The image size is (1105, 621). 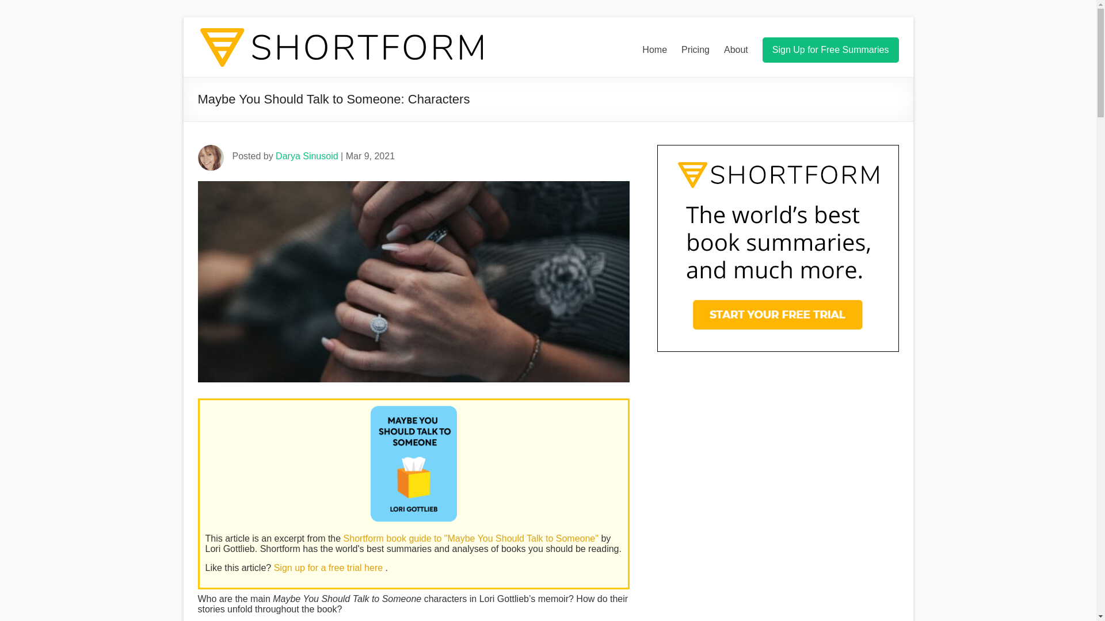 I want to click on Shortform book guide to "Maybe You Should Talk to Someone", so click(x=472, y=538).